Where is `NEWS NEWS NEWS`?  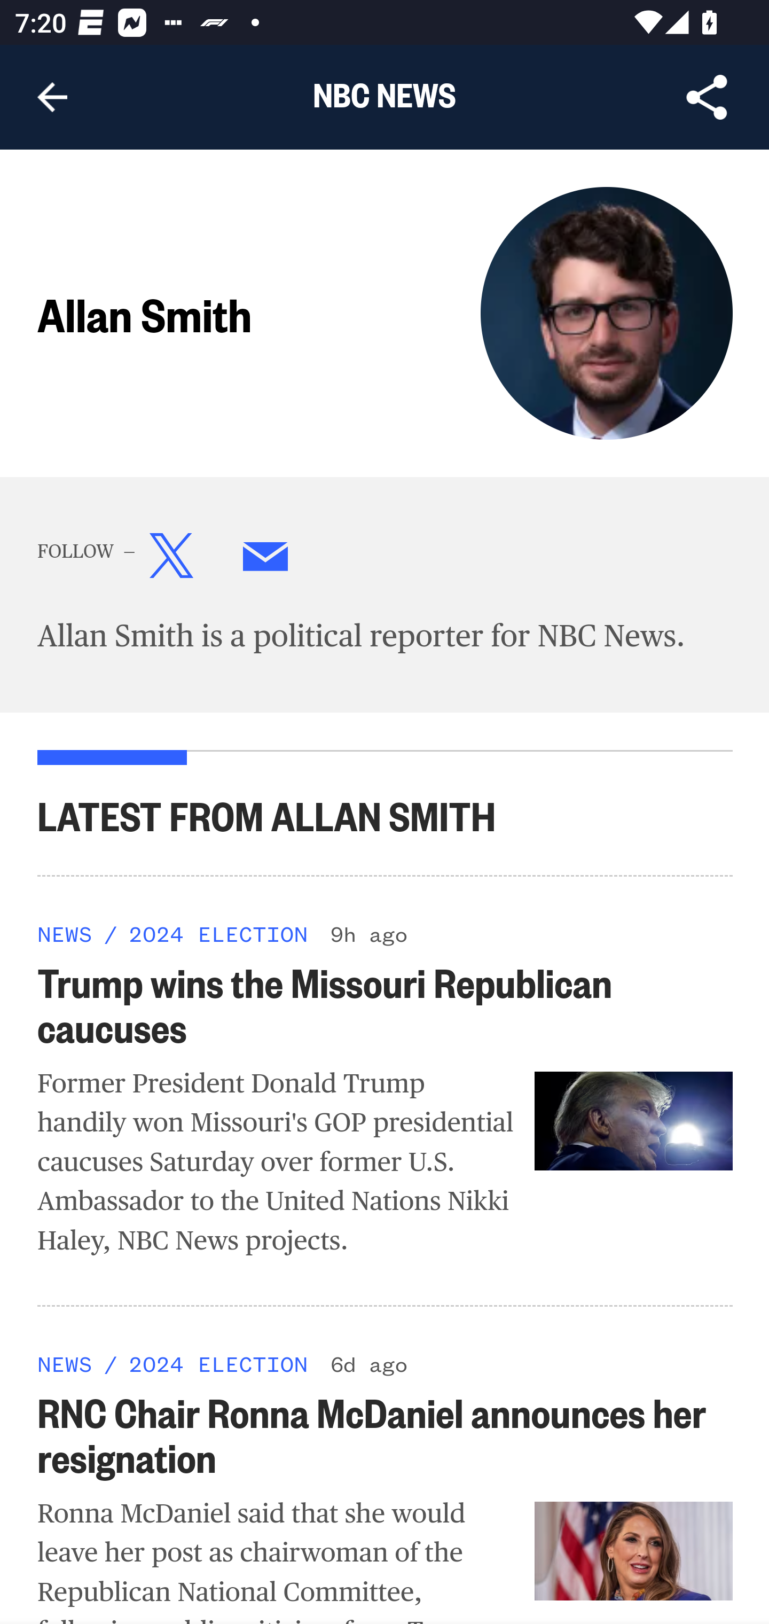
NEWS NEWS NEWS is located at coordinates (65, 933).